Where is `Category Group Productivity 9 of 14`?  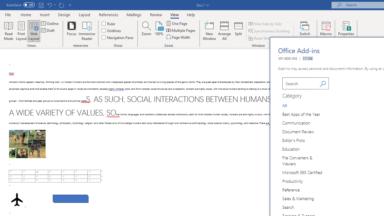
Category Group Productivity 9 of 14 is located at coordinates (293, 181).